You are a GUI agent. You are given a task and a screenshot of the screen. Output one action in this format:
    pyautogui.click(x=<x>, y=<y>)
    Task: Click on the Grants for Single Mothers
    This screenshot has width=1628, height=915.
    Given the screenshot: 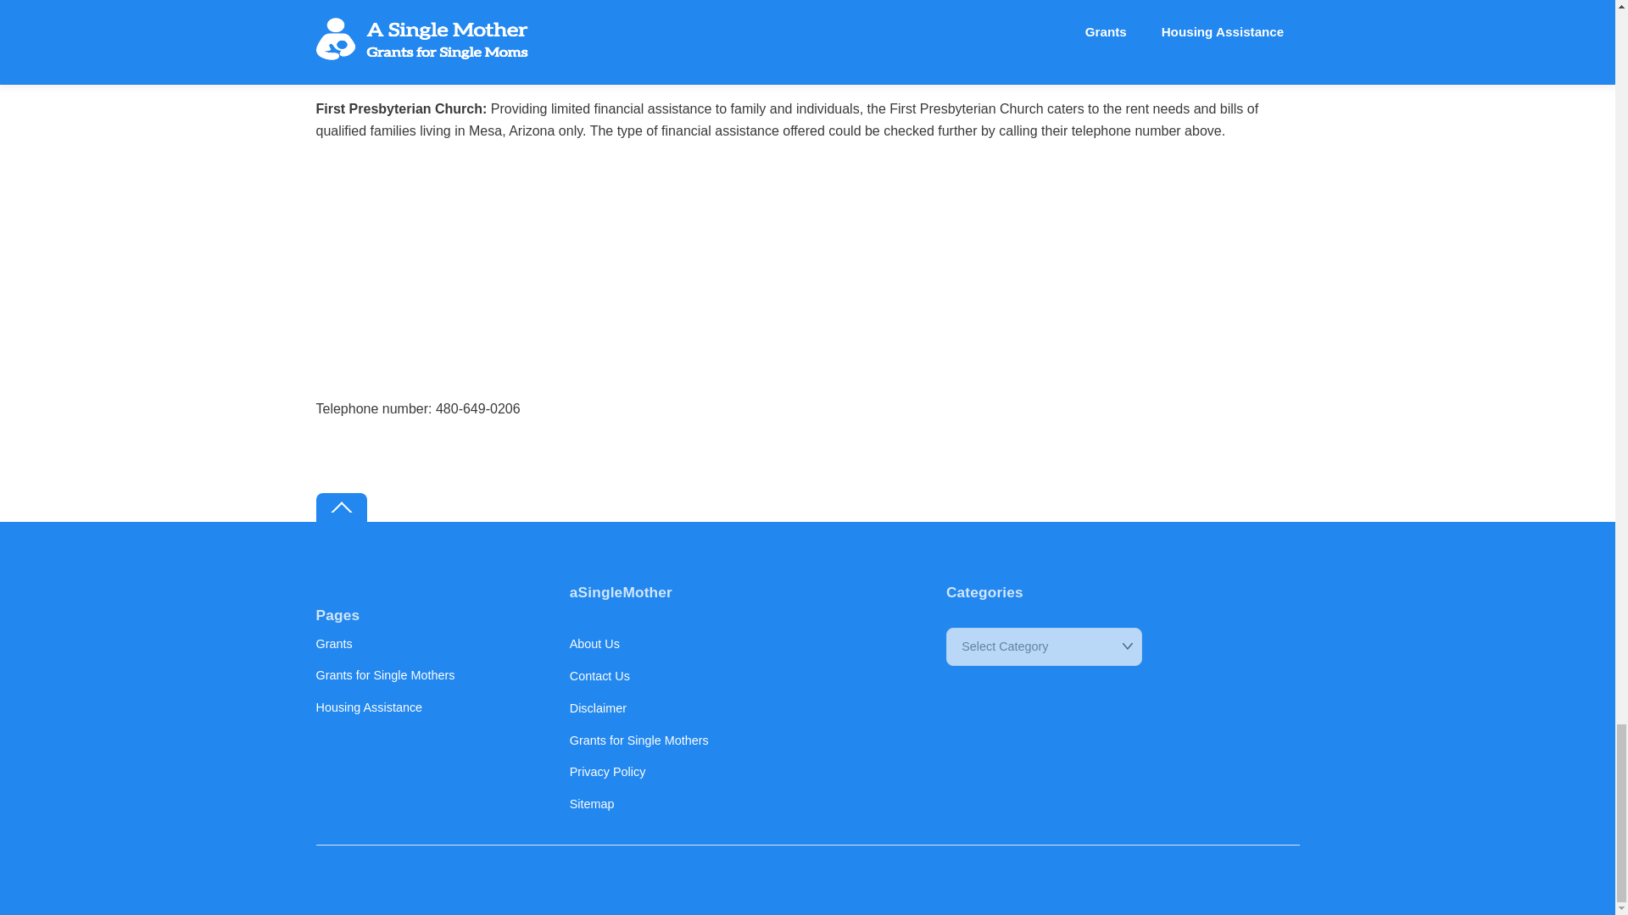 What is the action you would take?
    pyautogui.click(x=639, y=740)
    